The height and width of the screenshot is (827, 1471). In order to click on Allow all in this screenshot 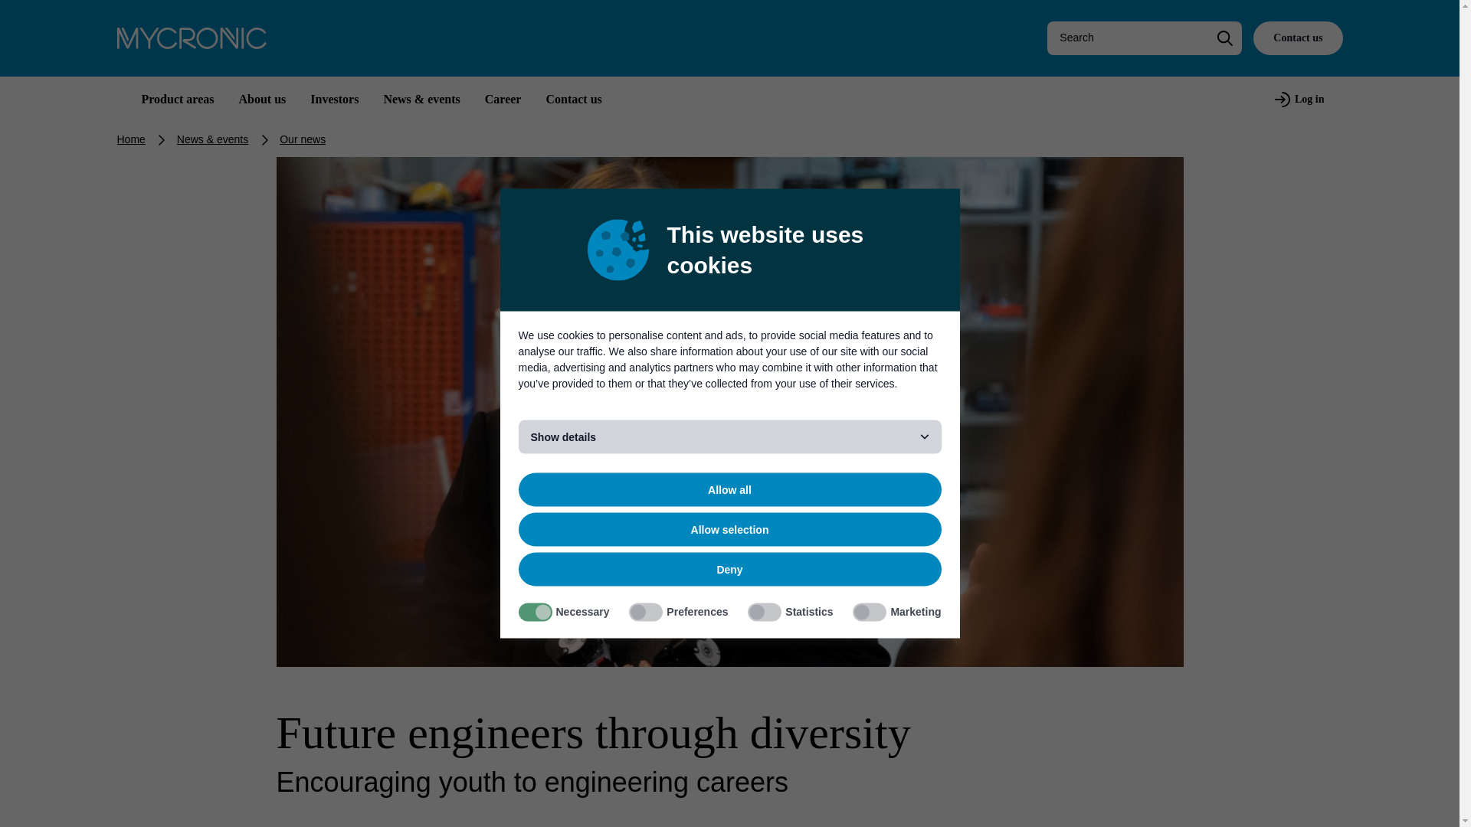, I will do `click(729, 490)`.